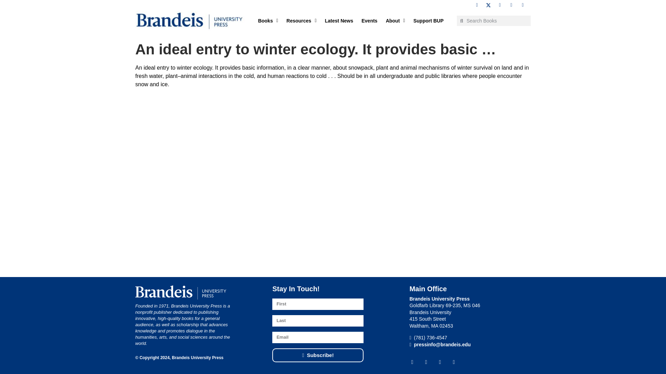 This screenshot has width=666, height=374. Describe the element at coordinates (268, 21) in the screenshot. I see `Books` at that location.